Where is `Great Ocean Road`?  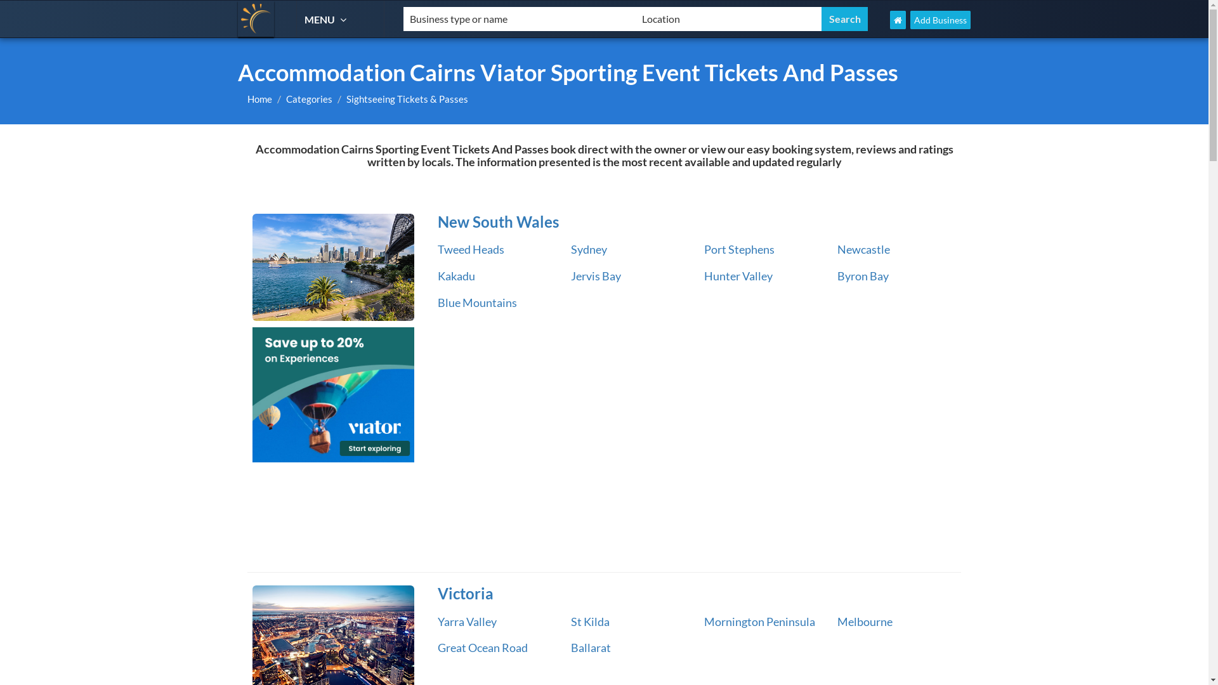
Great Ocean Road is located at coordinates (483, 648).